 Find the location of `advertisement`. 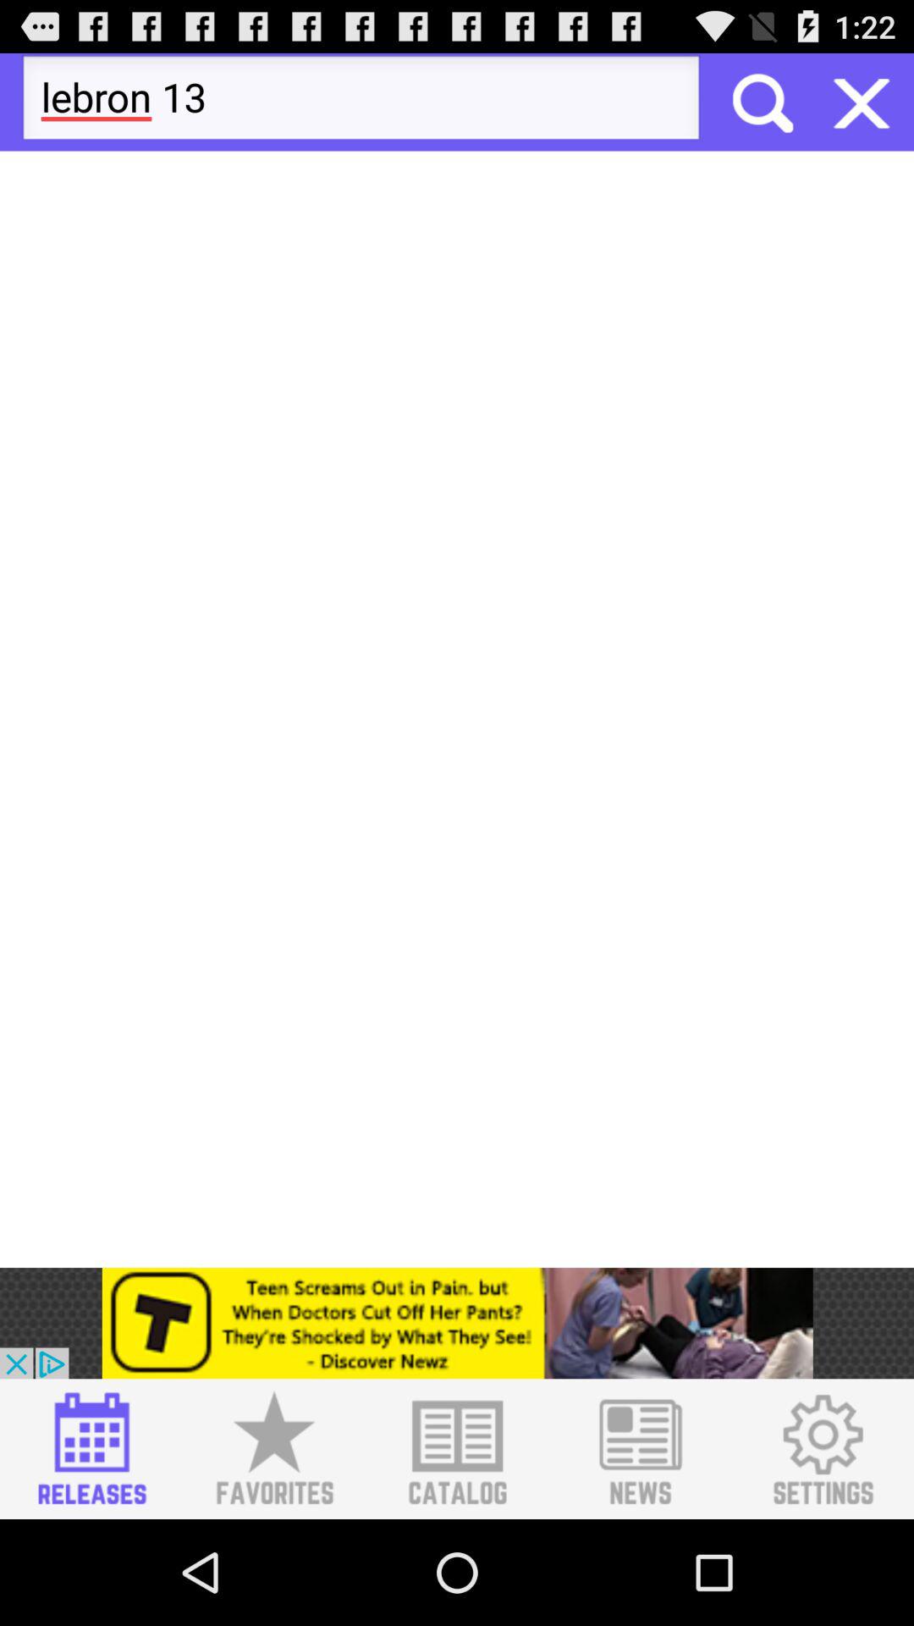

advertisement is located at coordinates (457, 1323).